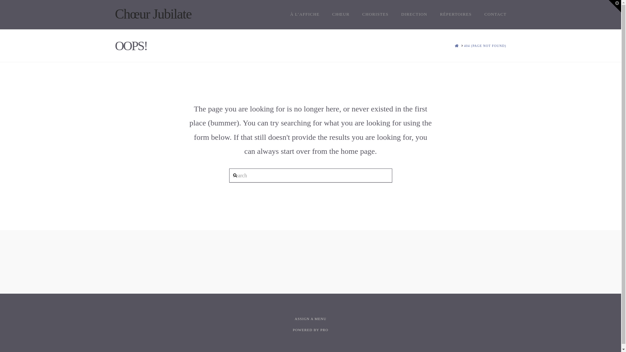 This screenshot has width=626, height=352. I want to click on DIRECTION, so click(414, 15).